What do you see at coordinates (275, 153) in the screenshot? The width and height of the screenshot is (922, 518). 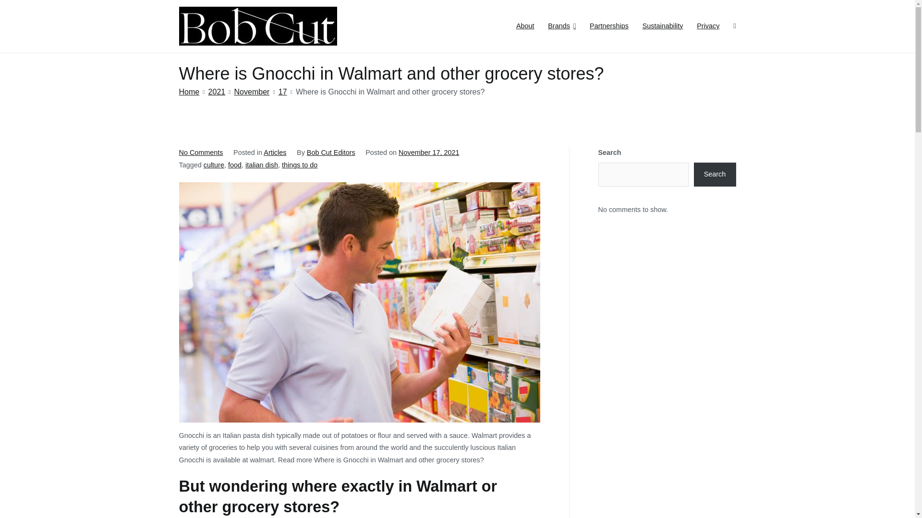 I see `Articles` at bounding box center [275, 153].